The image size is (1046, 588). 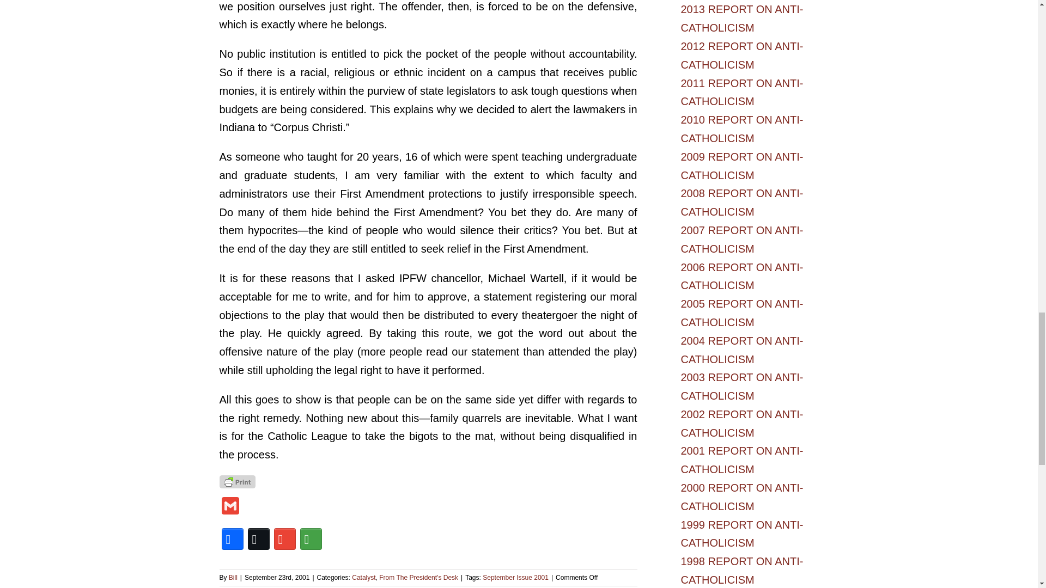 I want to click on Posts by Bill, so click(x=233, y=578).